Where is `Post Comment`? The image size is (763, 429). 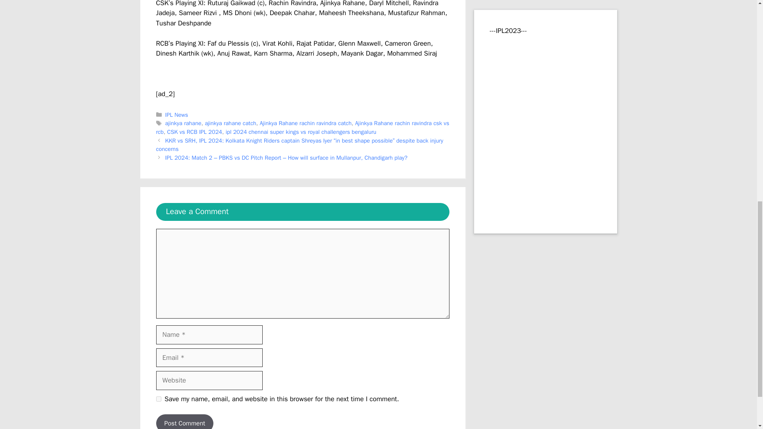
Post Comment is located at coordinates (184, 422).